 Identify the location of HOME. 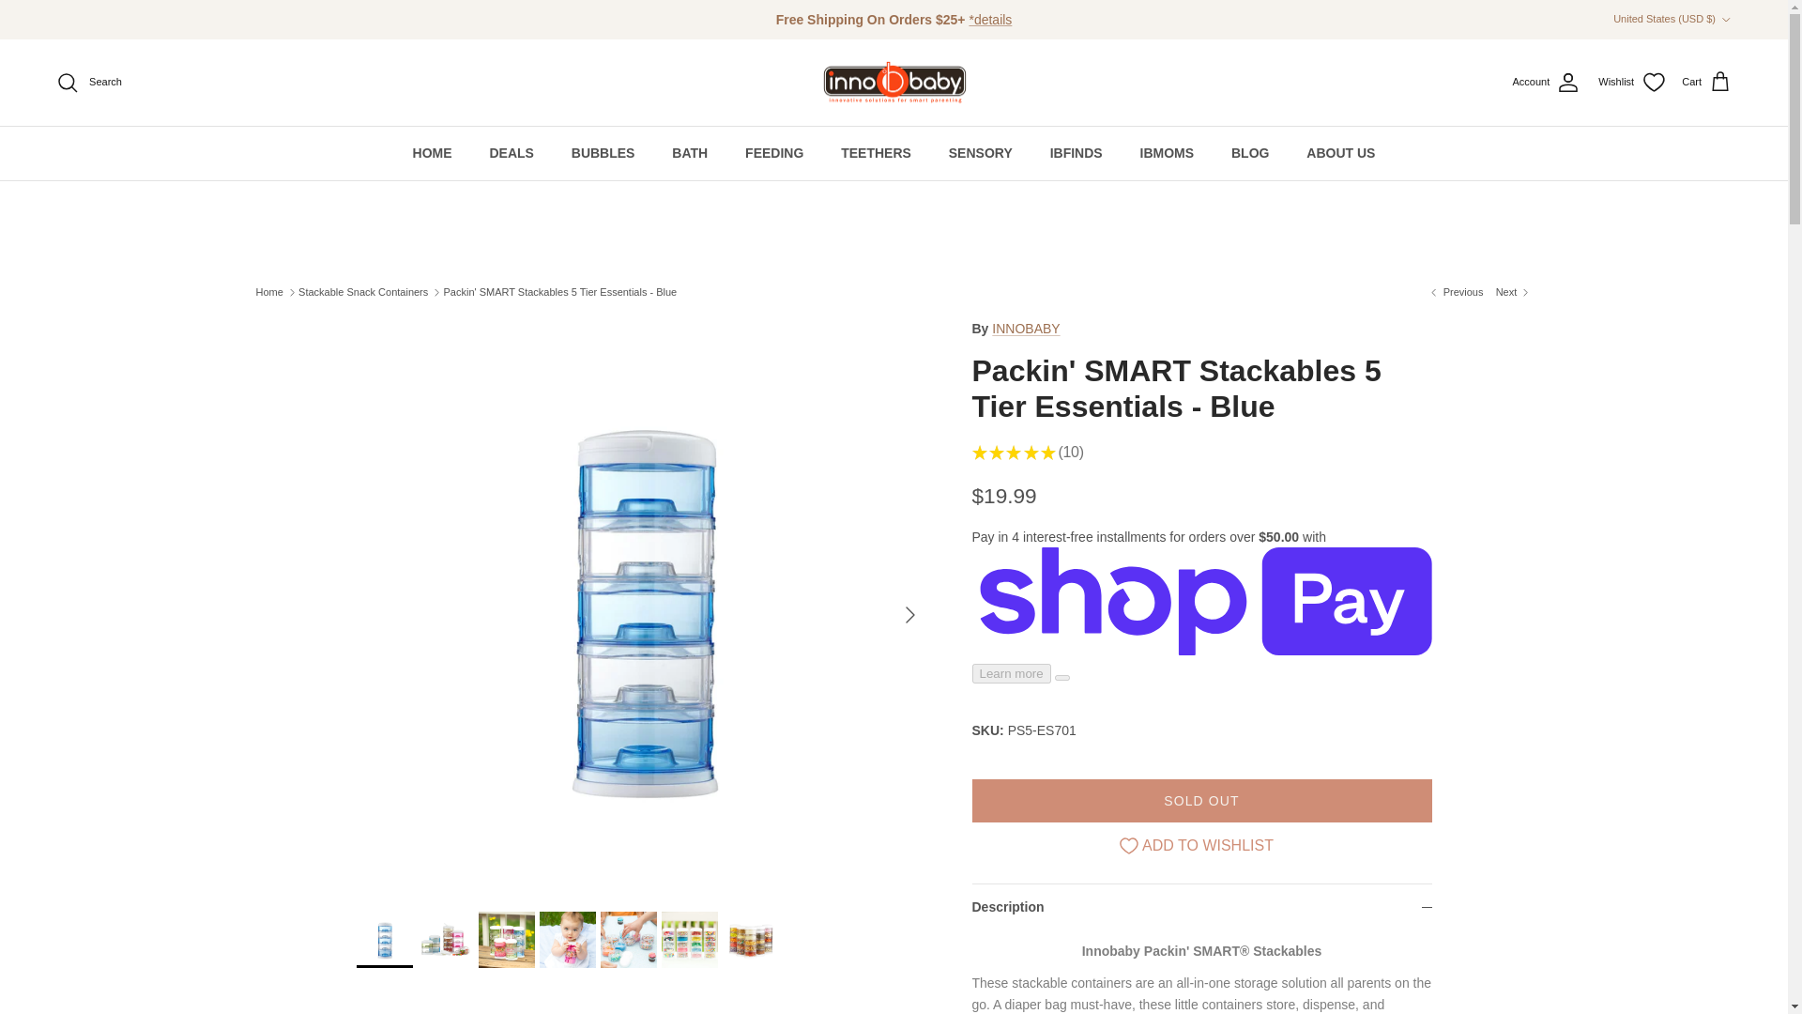
(432, 154).